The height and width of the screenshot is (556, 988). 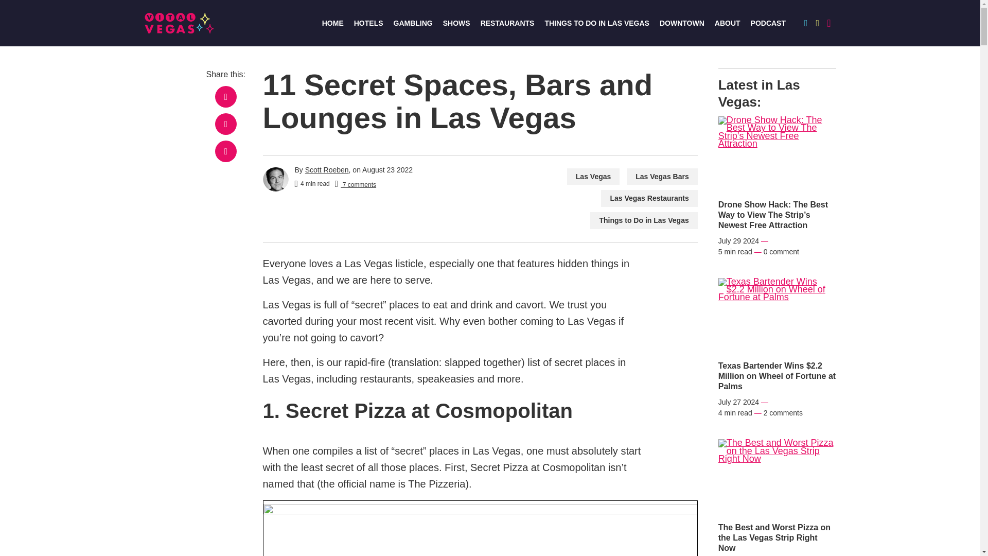 What do you see at coordinates (368, 23) in the screenshot?
I see `HOTELS` at bounding box center [368, 23].